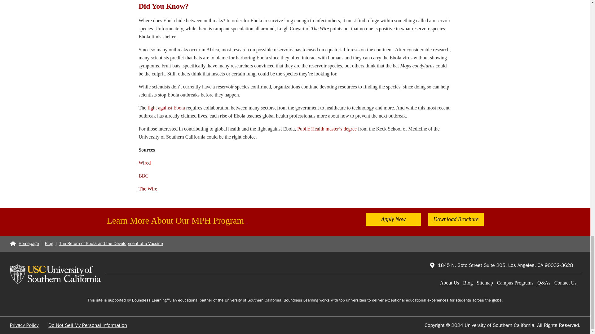 The image size is (595, 334). What do you see at coordinates (148, 189) in the screenshot?
I see `The Wire` at bounding box center [148, 189].